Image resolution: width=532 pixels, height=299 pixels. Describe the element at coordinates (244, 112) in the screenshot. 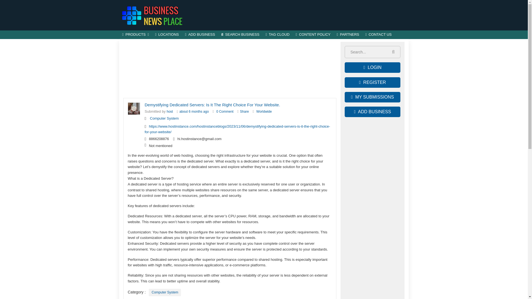

I see `Share` at that location.